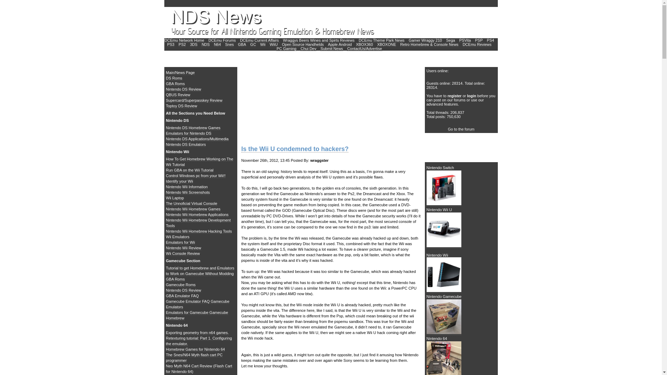 This screenshot has width=667, height=375. What do you see at coordinates (479, 40) in the screenshot?
I see `PSP` at bounding box center [479, 40].